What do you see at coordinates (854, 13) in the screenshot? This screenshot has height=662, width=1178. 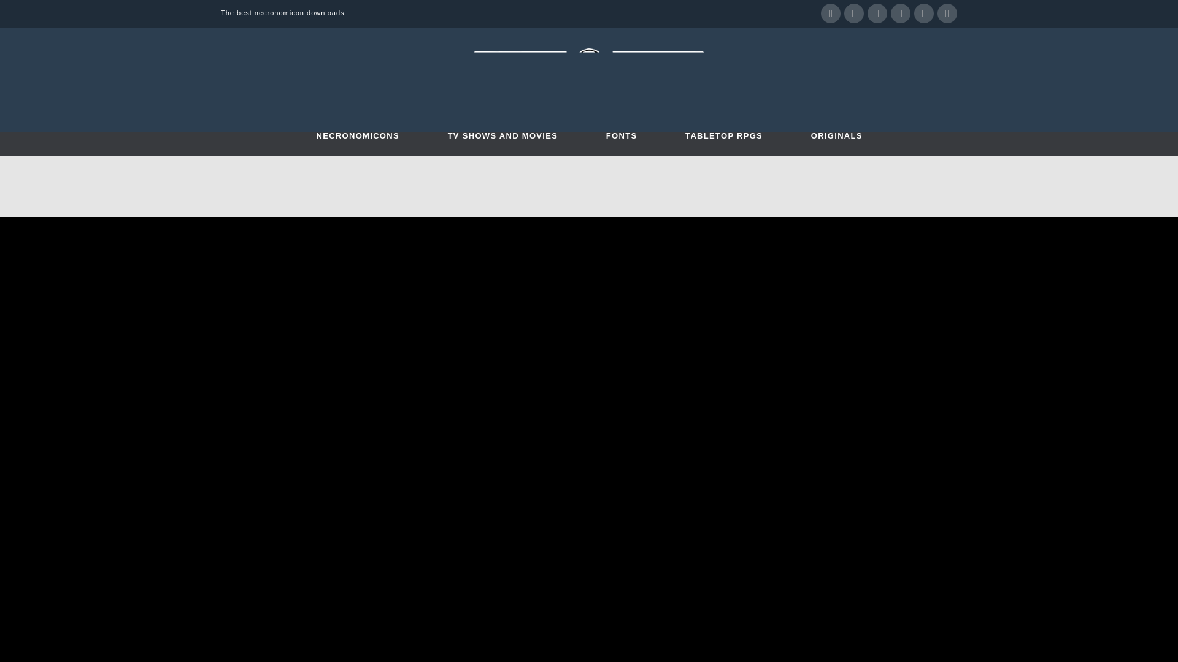 I see `Twitter` at bounding box center [854, 13].